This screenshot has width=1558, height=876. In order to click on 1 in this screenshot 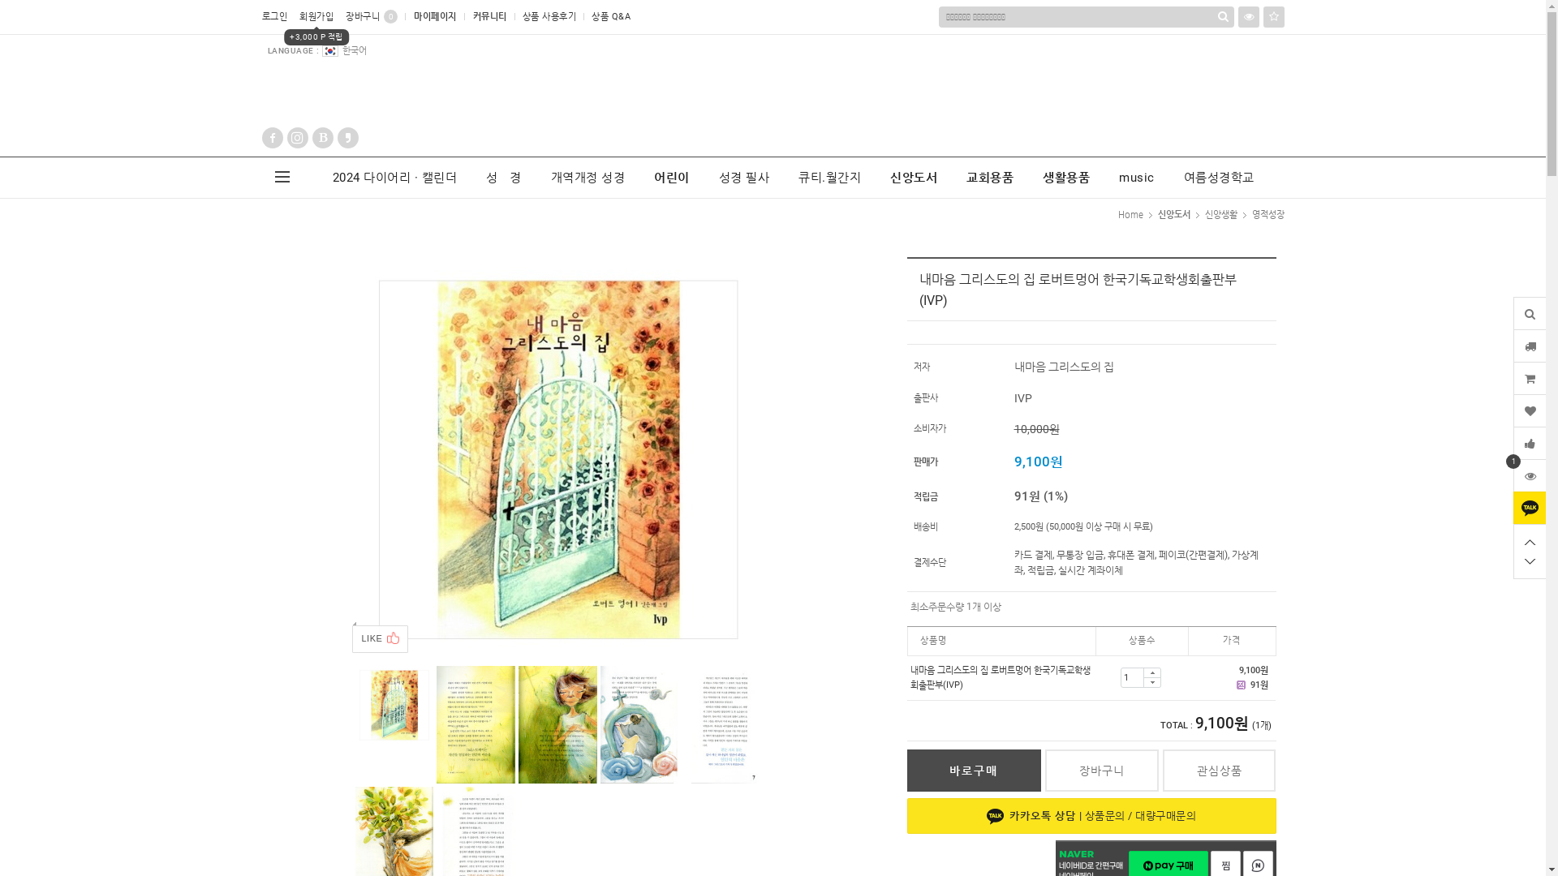, I will do `click(1530, 475)`.